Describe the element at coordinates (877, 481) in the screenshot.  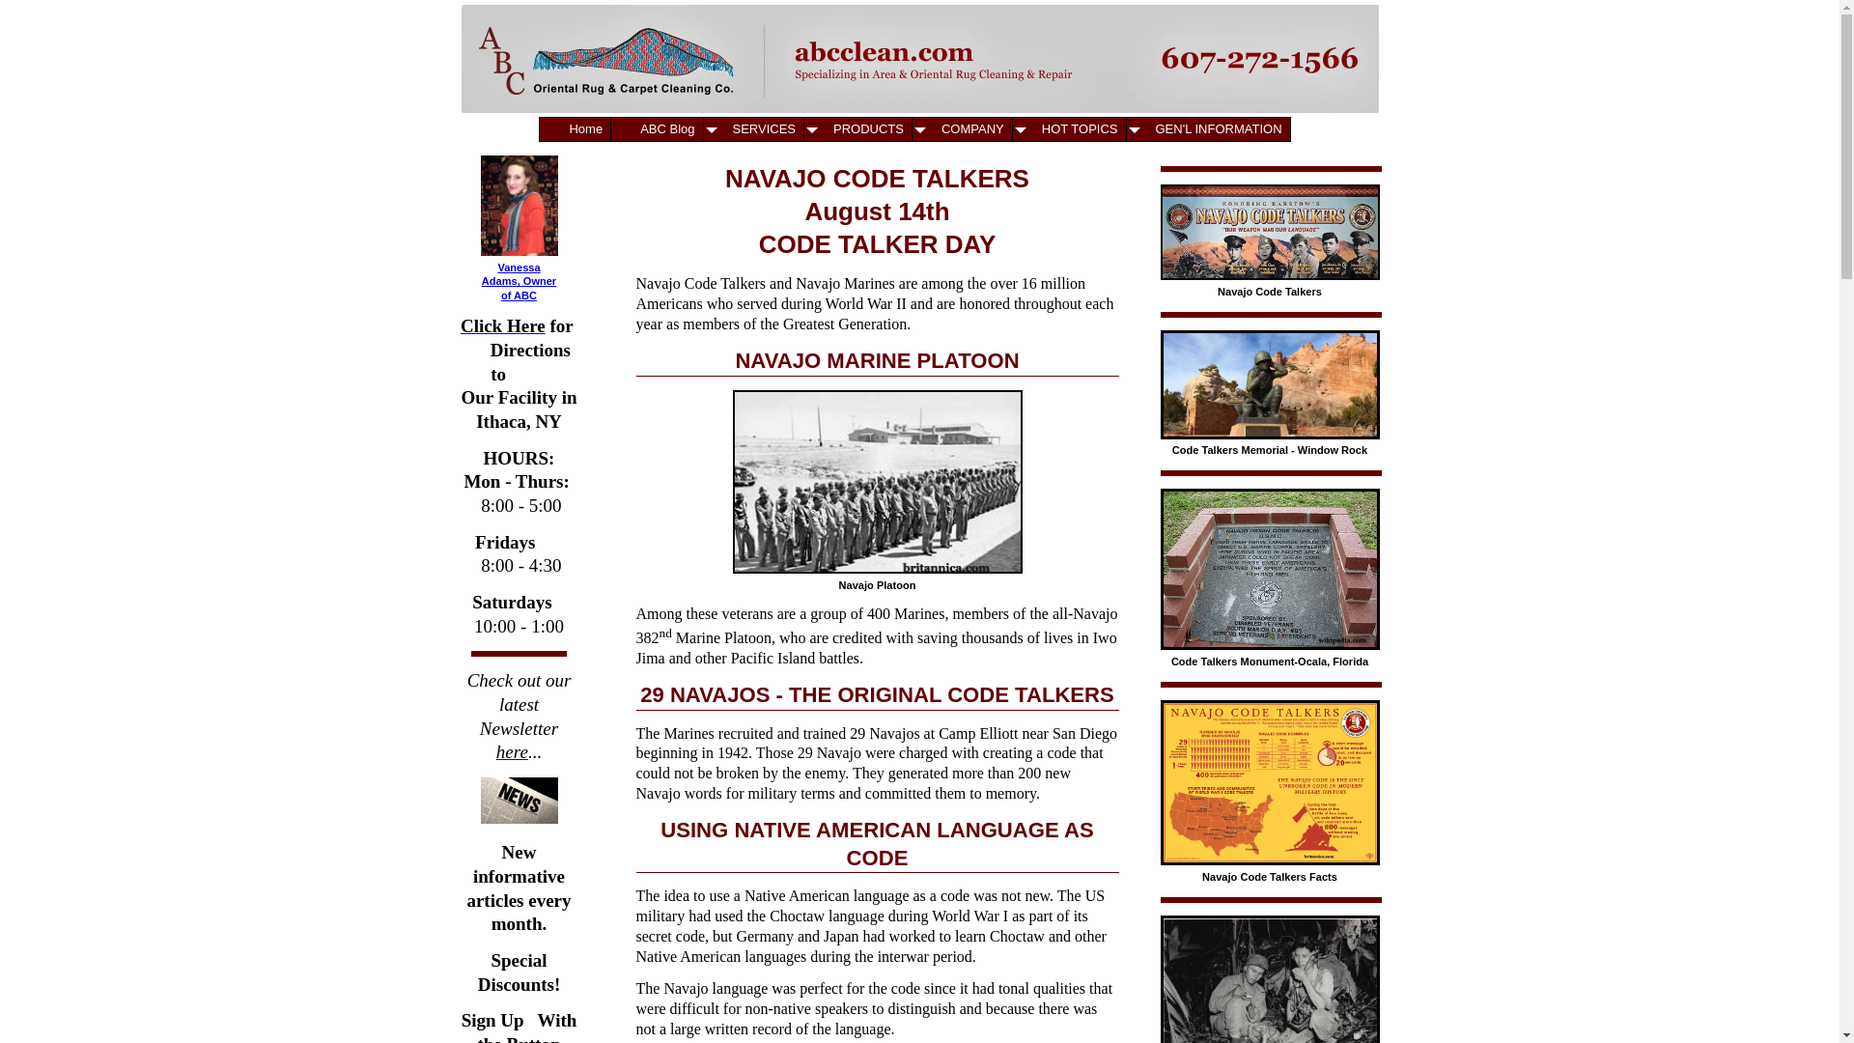
I see `Navajo Platoon` at that location.